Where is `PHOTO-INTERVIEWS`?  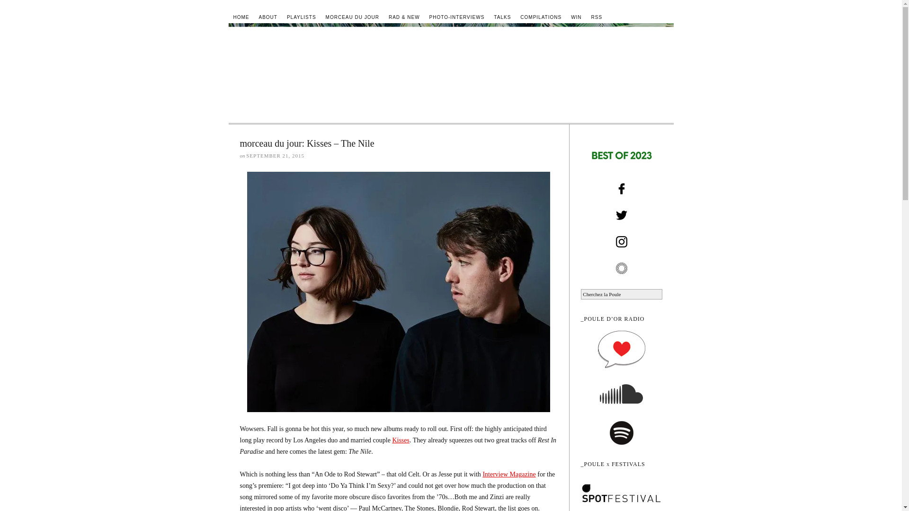 PHOTO-INTERVIEWS is located at coordinates (457, 17).